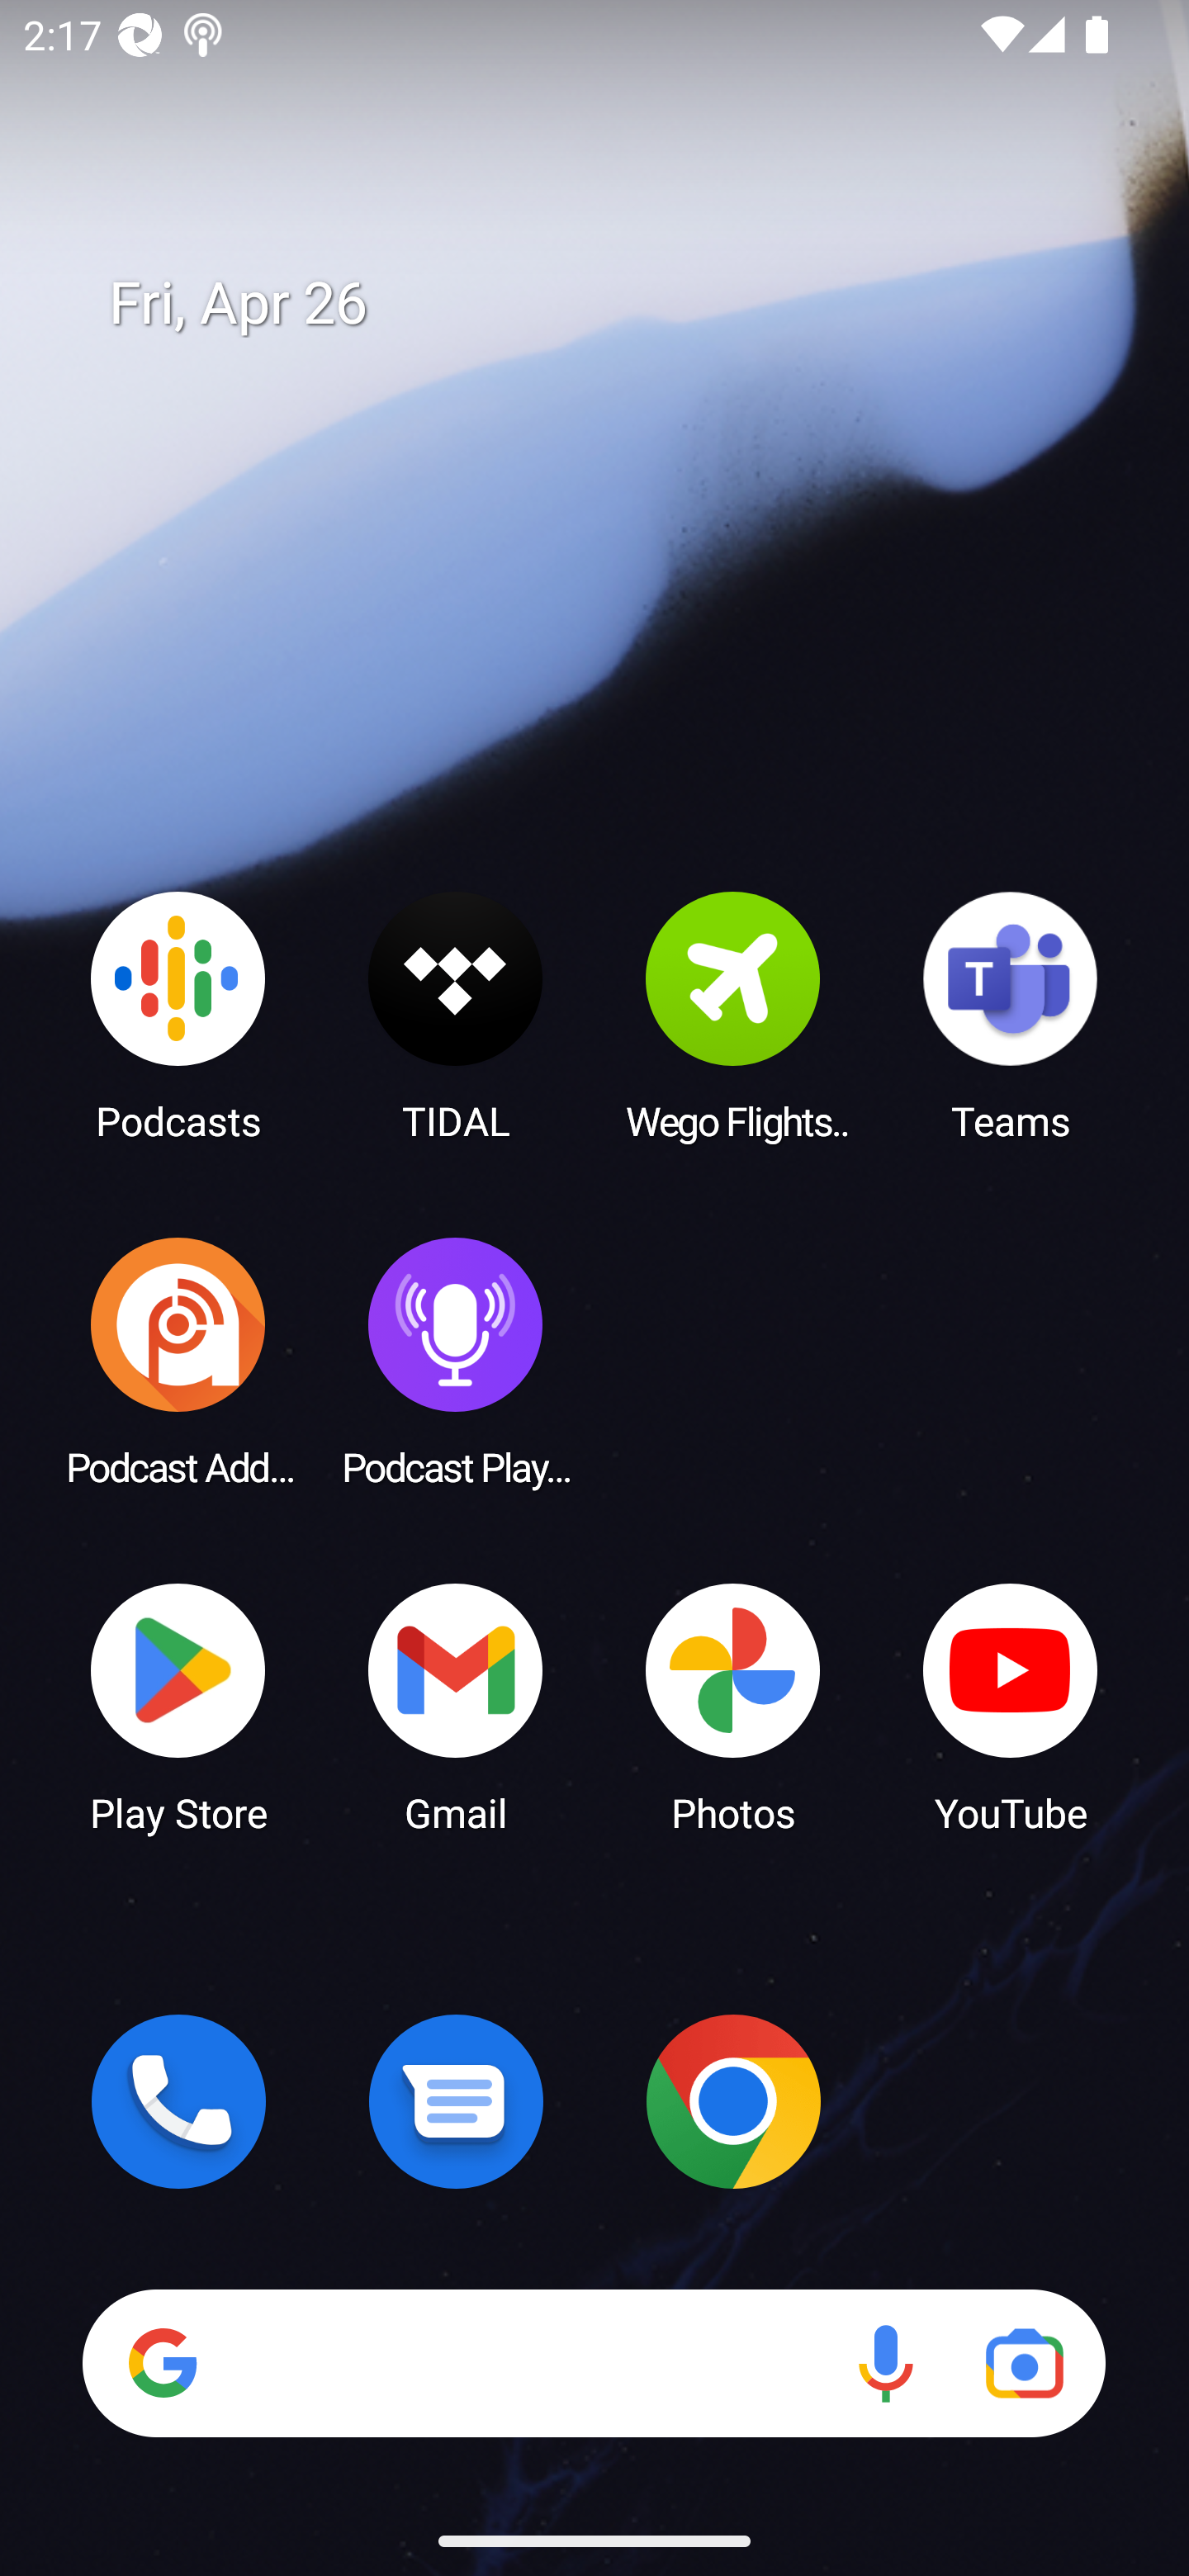  I want to click on Podcast Player, so click(456, 1361).